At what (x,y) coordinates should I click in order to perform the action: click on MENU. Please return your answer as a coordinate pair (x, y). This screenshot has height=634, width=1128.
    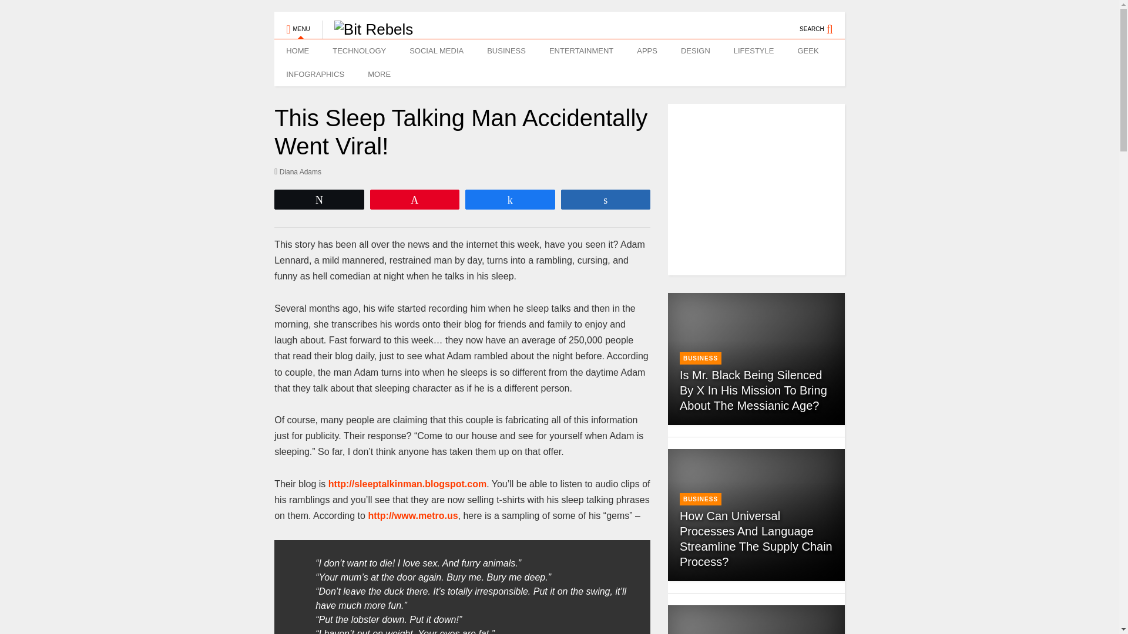
    Looking at the image, I should click on (297, 23).